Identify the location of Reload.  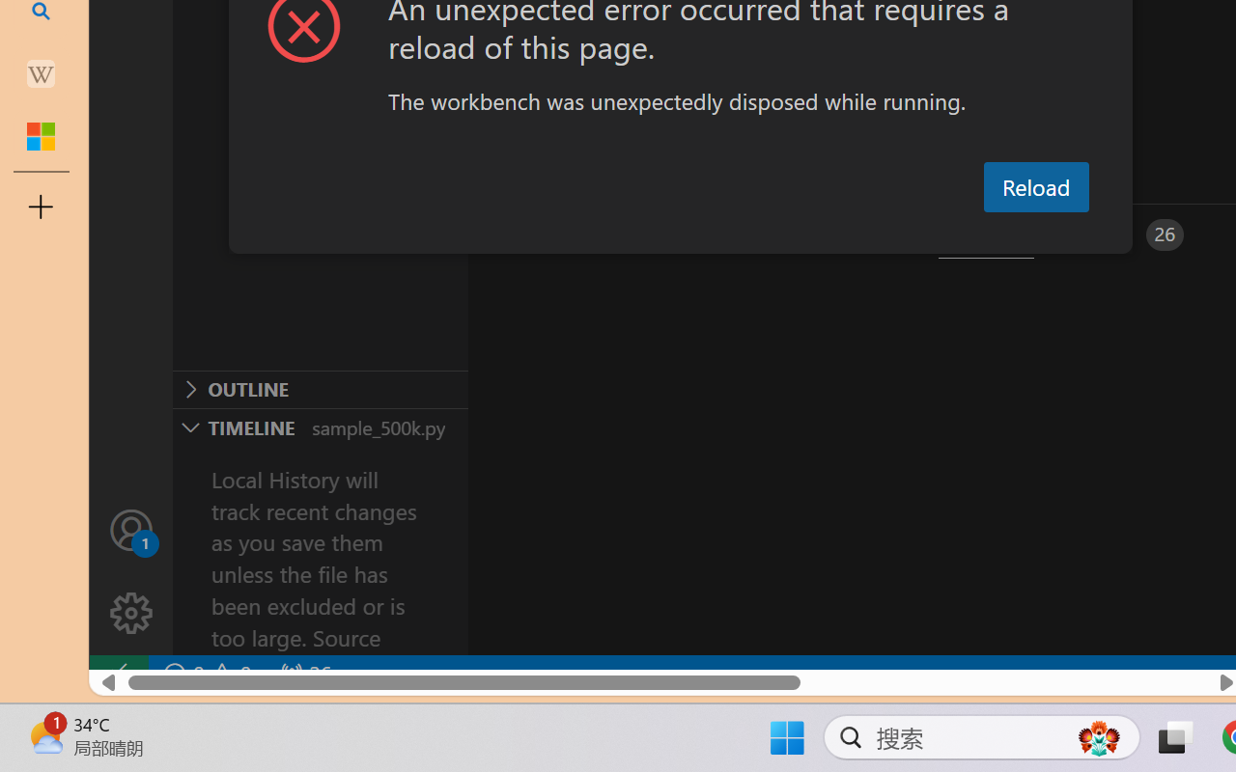
(1035, 187).